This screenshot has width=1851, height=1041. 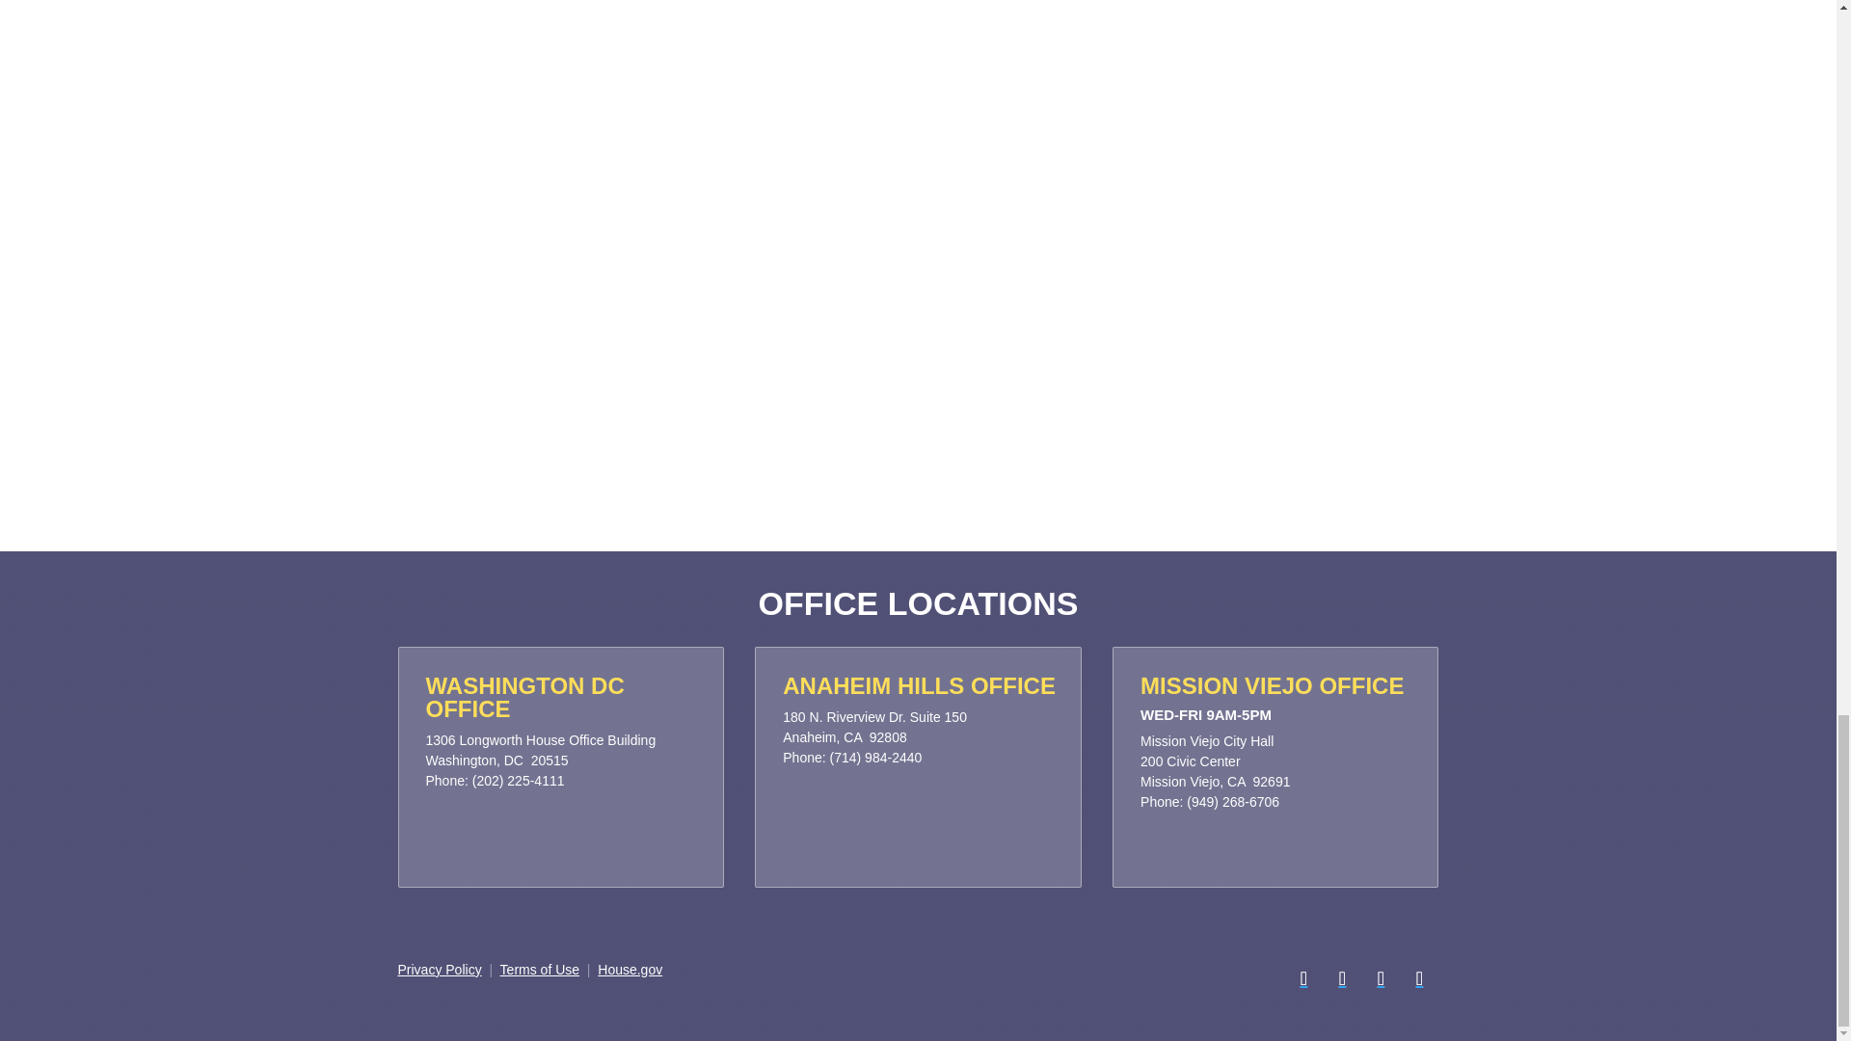 I want to click on Follow on Facebook, so click(x=1303, y=977).